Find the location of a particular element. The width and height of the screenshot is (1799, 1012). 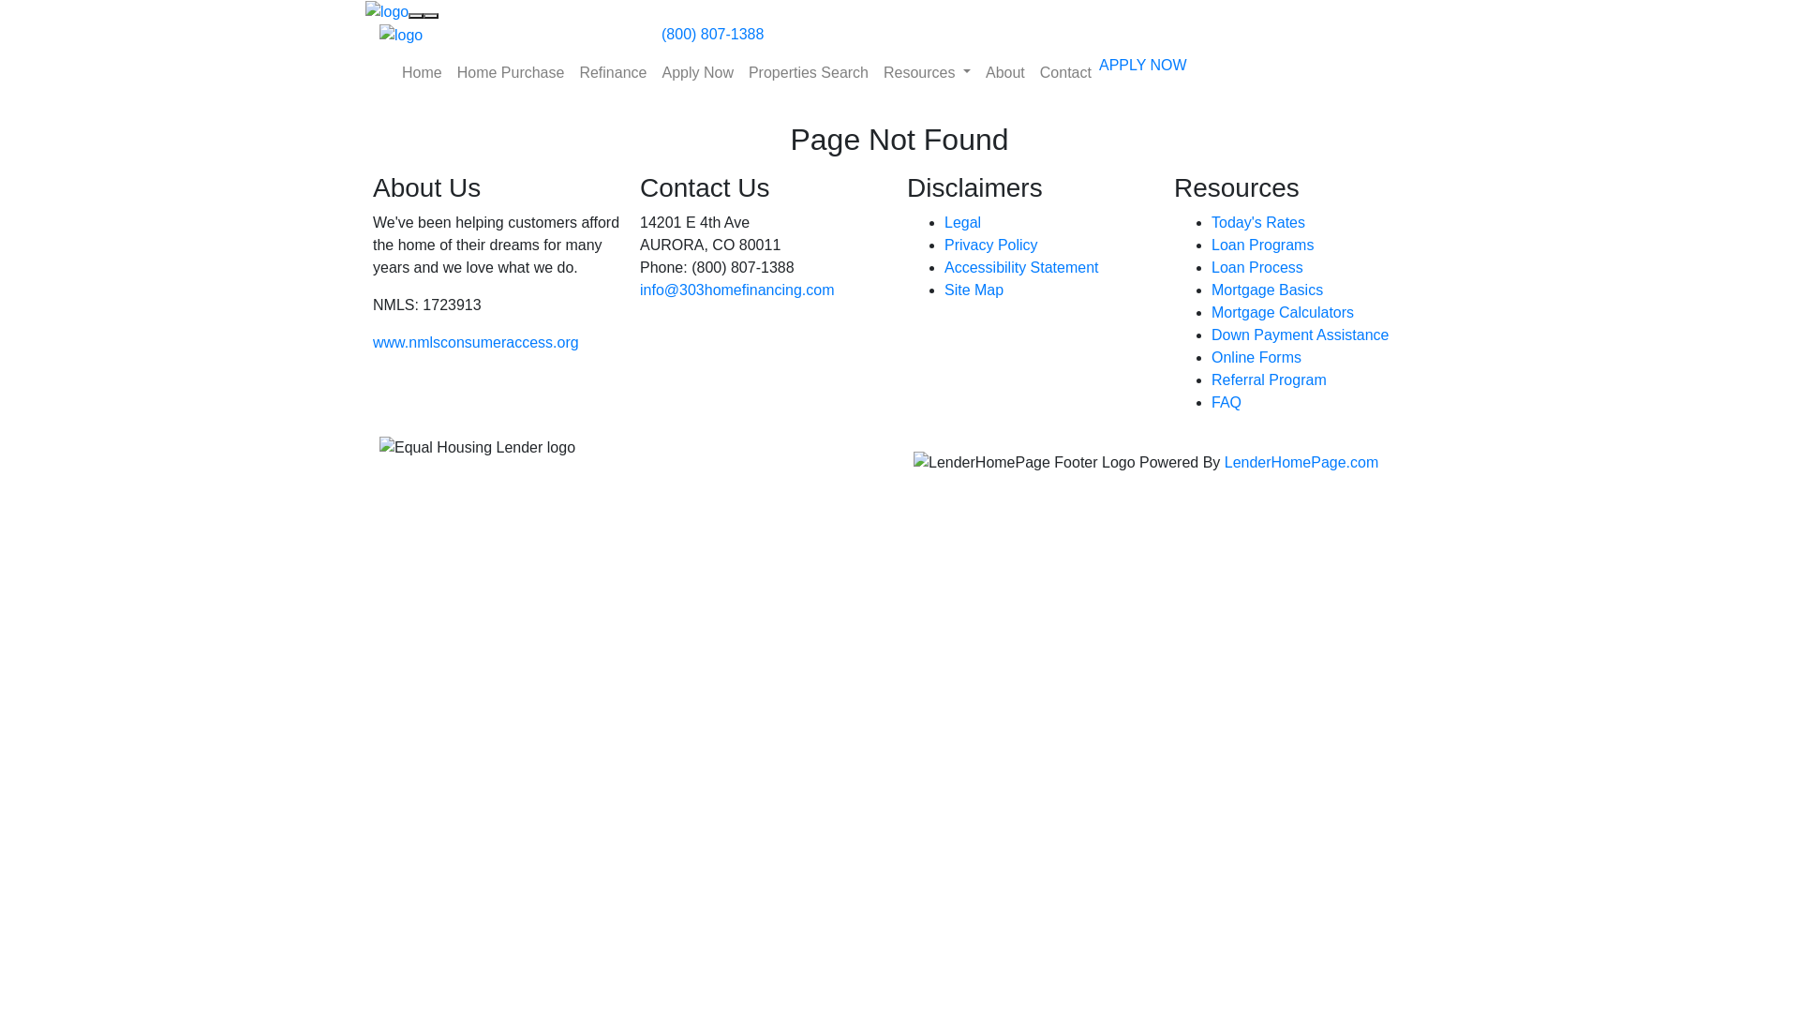

LenderHomePage.com is located at coordinates (1302, 463).